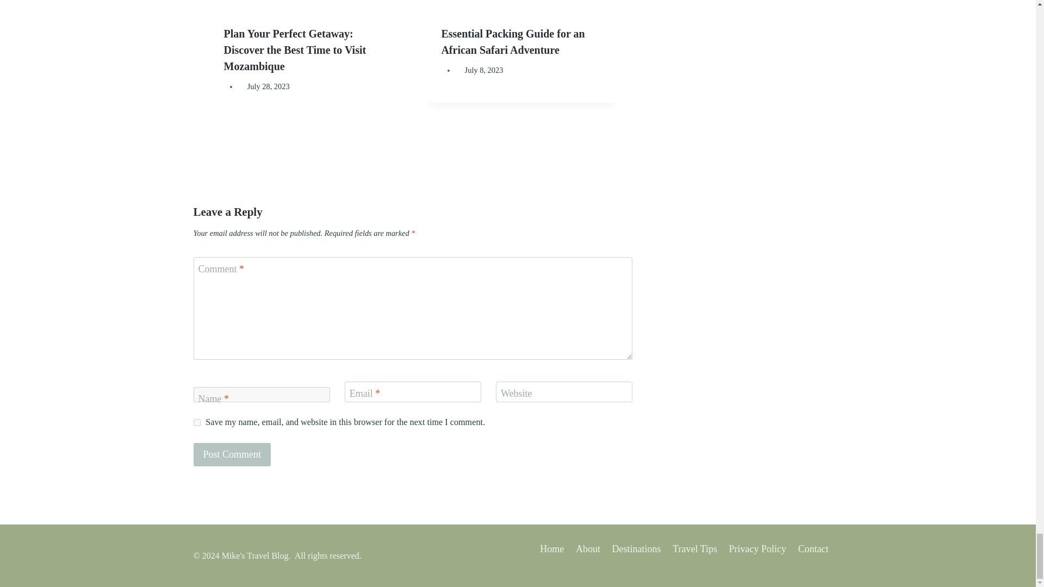  I want to click on Post Comment, so click(232, 454).